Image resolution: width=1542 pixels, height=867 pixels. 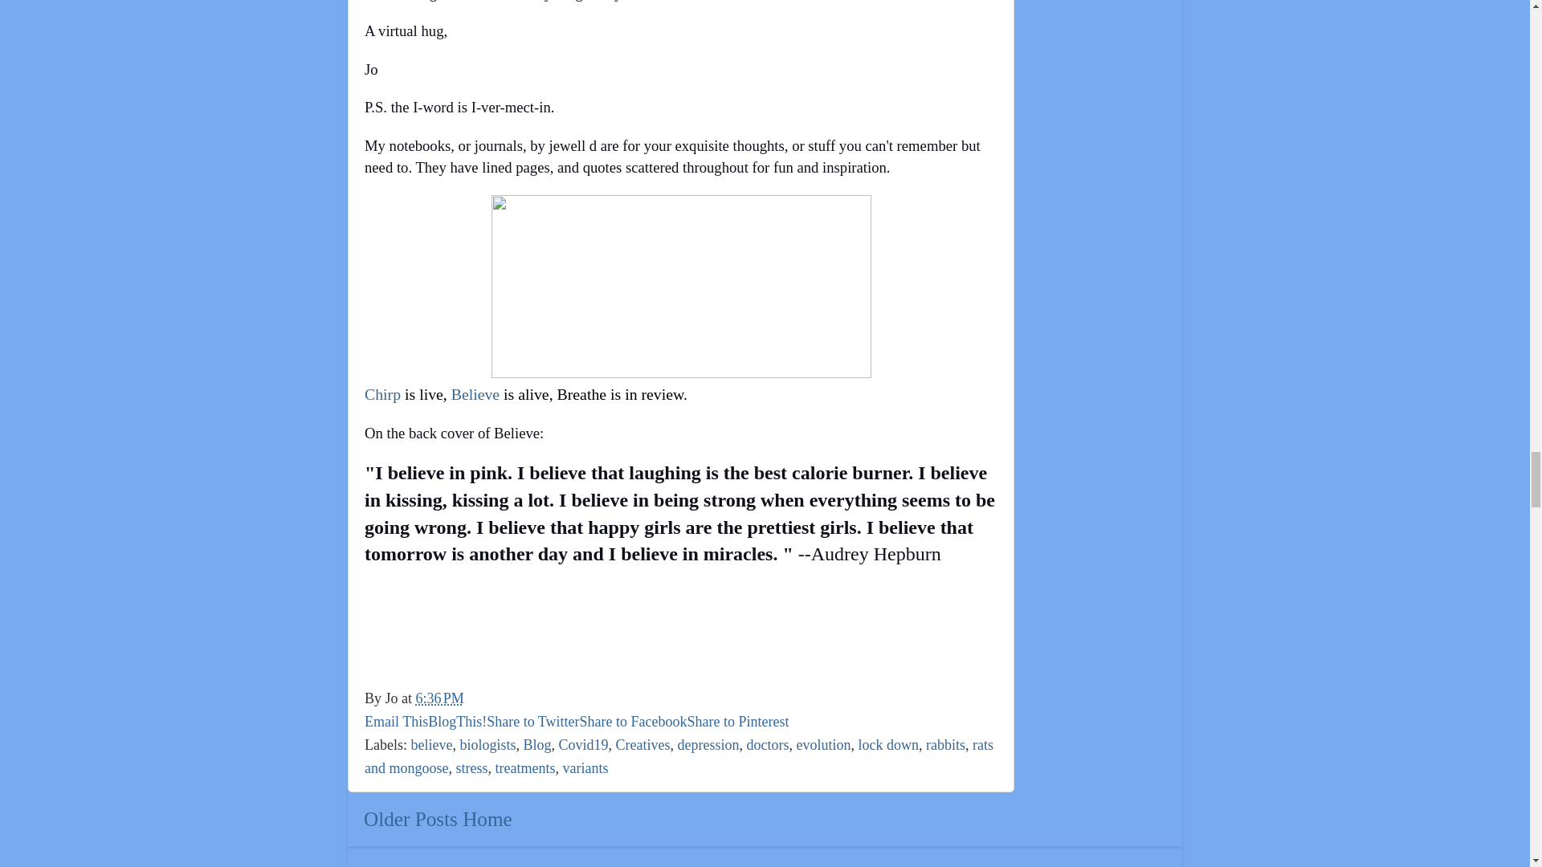 What do you see at coordinates (739, 721) in the screenshot?
I see `Share to Pinterest` at bounding box center [739, 721].